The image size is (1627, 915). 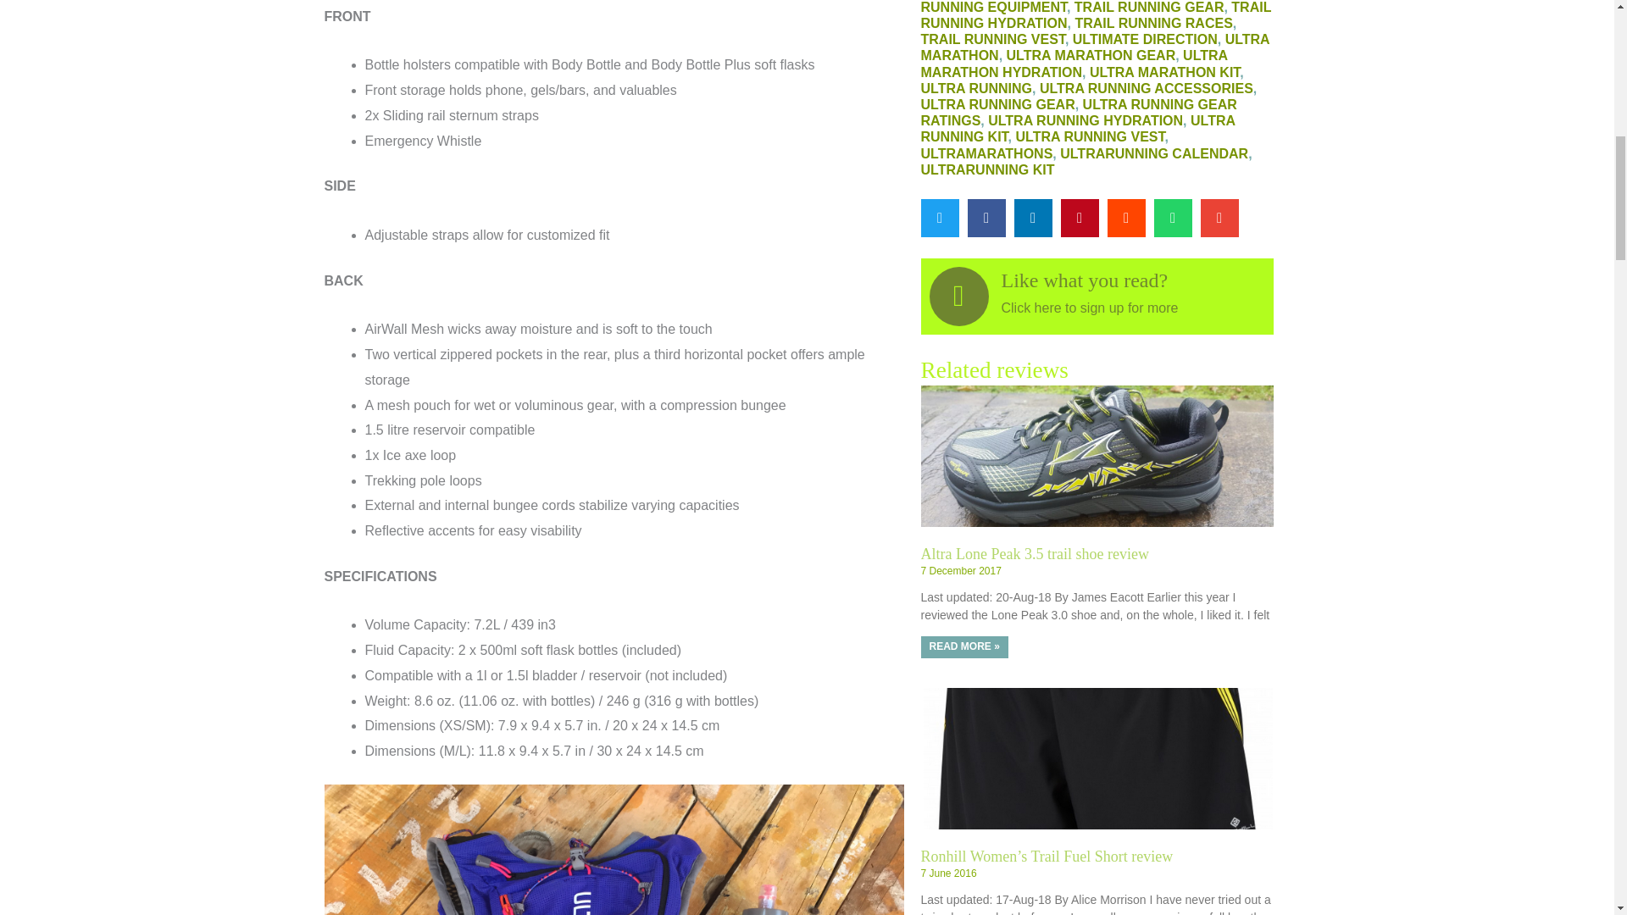 What do you see at coordinates (1095, 15) in the screenshot?
I see `TRAIL RUNNING HYDRATION` at bounding box center [1095, 15].